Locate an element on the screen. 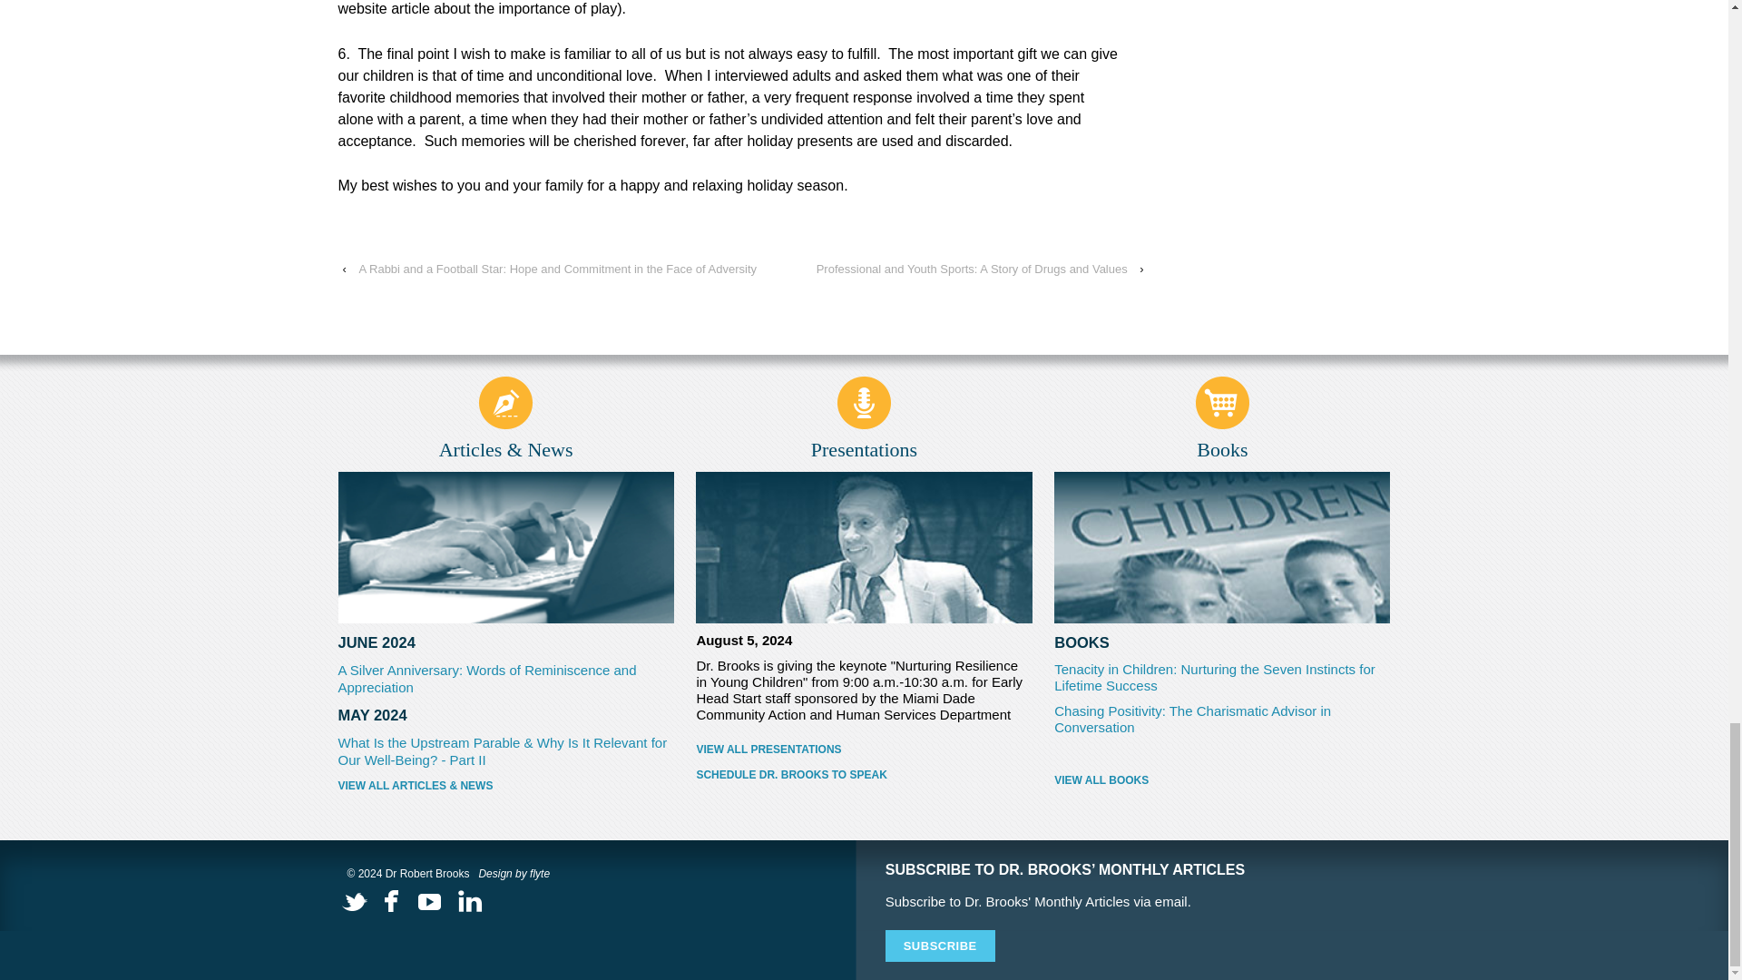 This screenshot has height=980, width=1742. VIEW ALL PRESENTATIONS is located at coordinates (863, 749).